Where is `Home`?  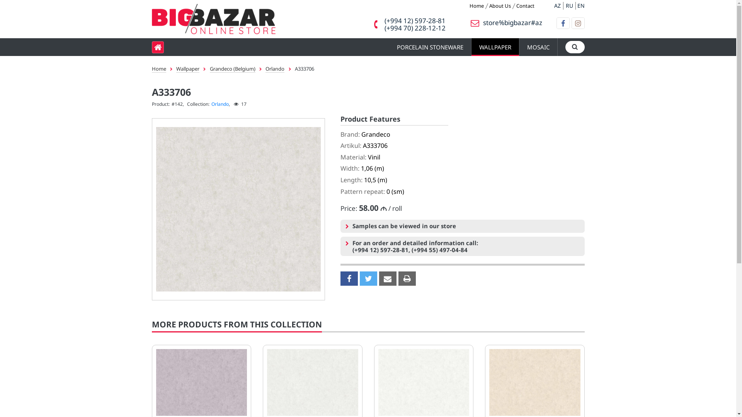 Home is located at coordinates (476, 6).